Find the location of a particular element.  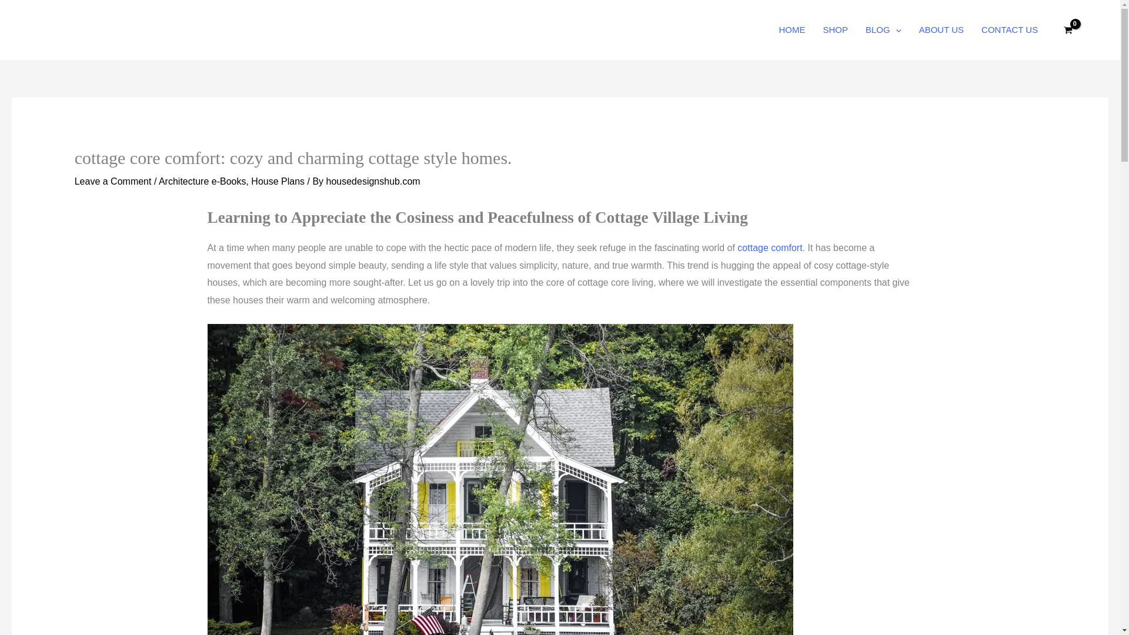

CONTACT US is located at coordinates (1009, 30).